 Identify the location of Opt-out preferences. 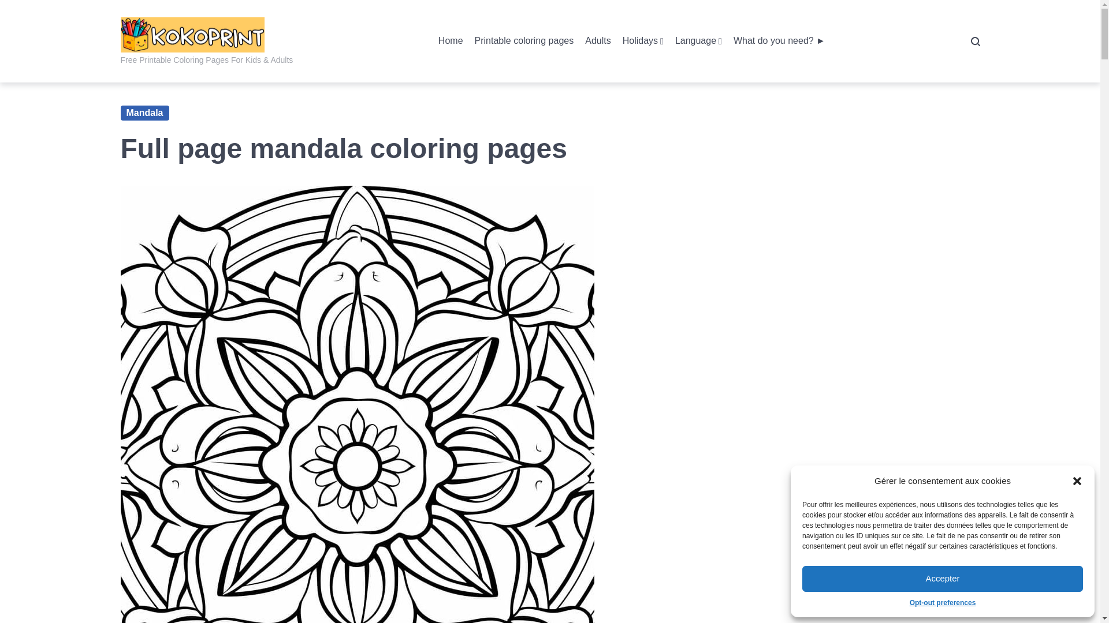
(943, 603).